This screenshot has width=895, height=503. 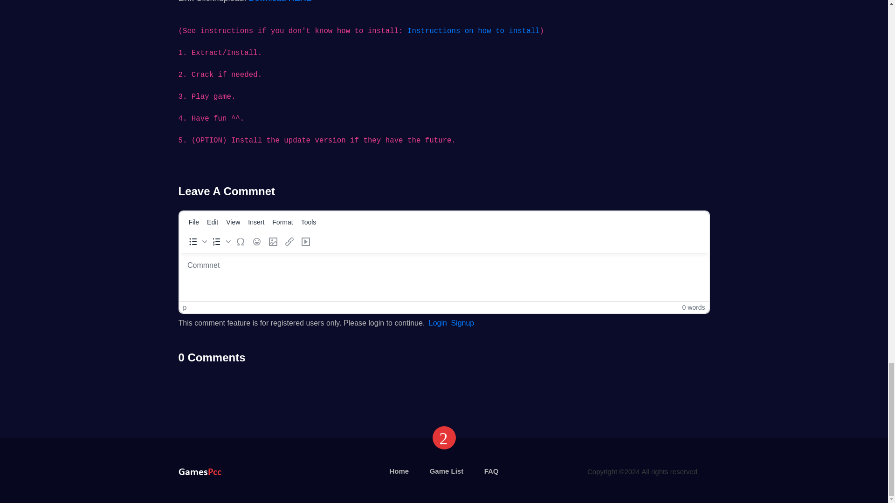 What do you see at coordinates (444, 277) in the screenshot?
I see `Rich Text Area` at bounding box center [444, 277].